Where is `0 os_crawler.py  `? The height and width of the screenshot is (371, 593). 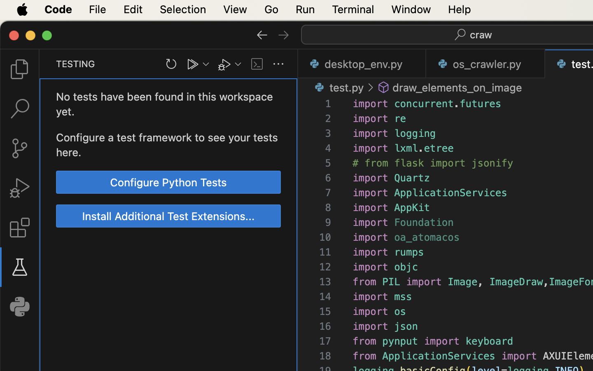 0 os_crawler.py   is located at coordinates (486, 64).